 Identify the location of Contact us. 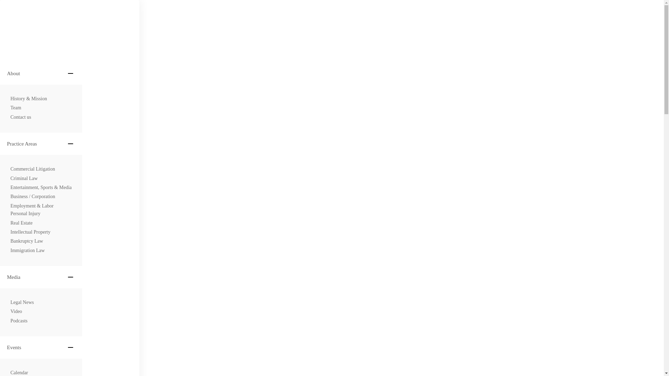
(21, 117).